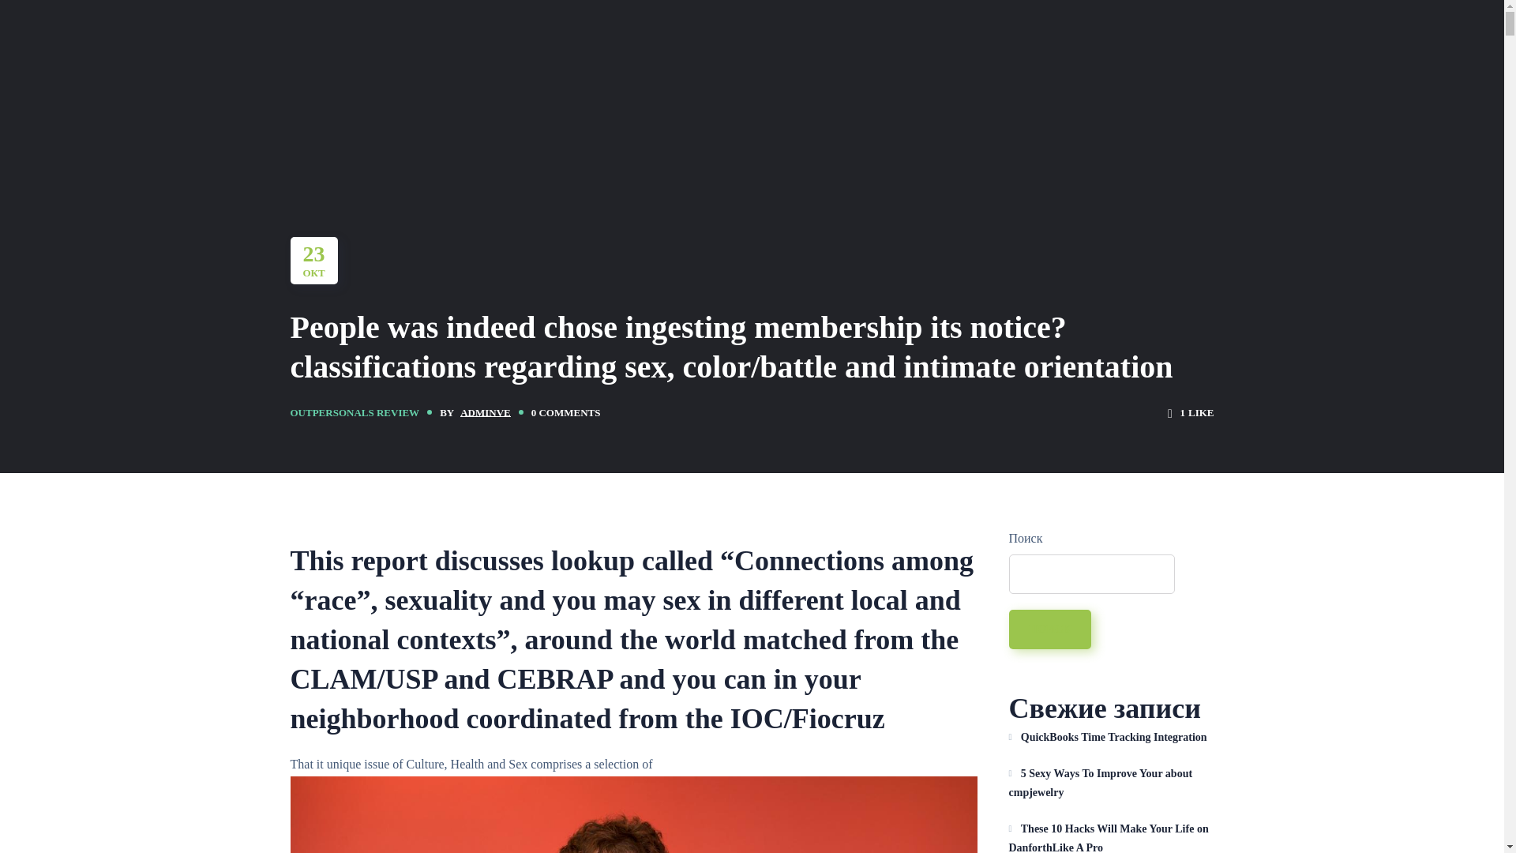  I want to click on OUTPERSONALS REVIEW, so click(355, 412).